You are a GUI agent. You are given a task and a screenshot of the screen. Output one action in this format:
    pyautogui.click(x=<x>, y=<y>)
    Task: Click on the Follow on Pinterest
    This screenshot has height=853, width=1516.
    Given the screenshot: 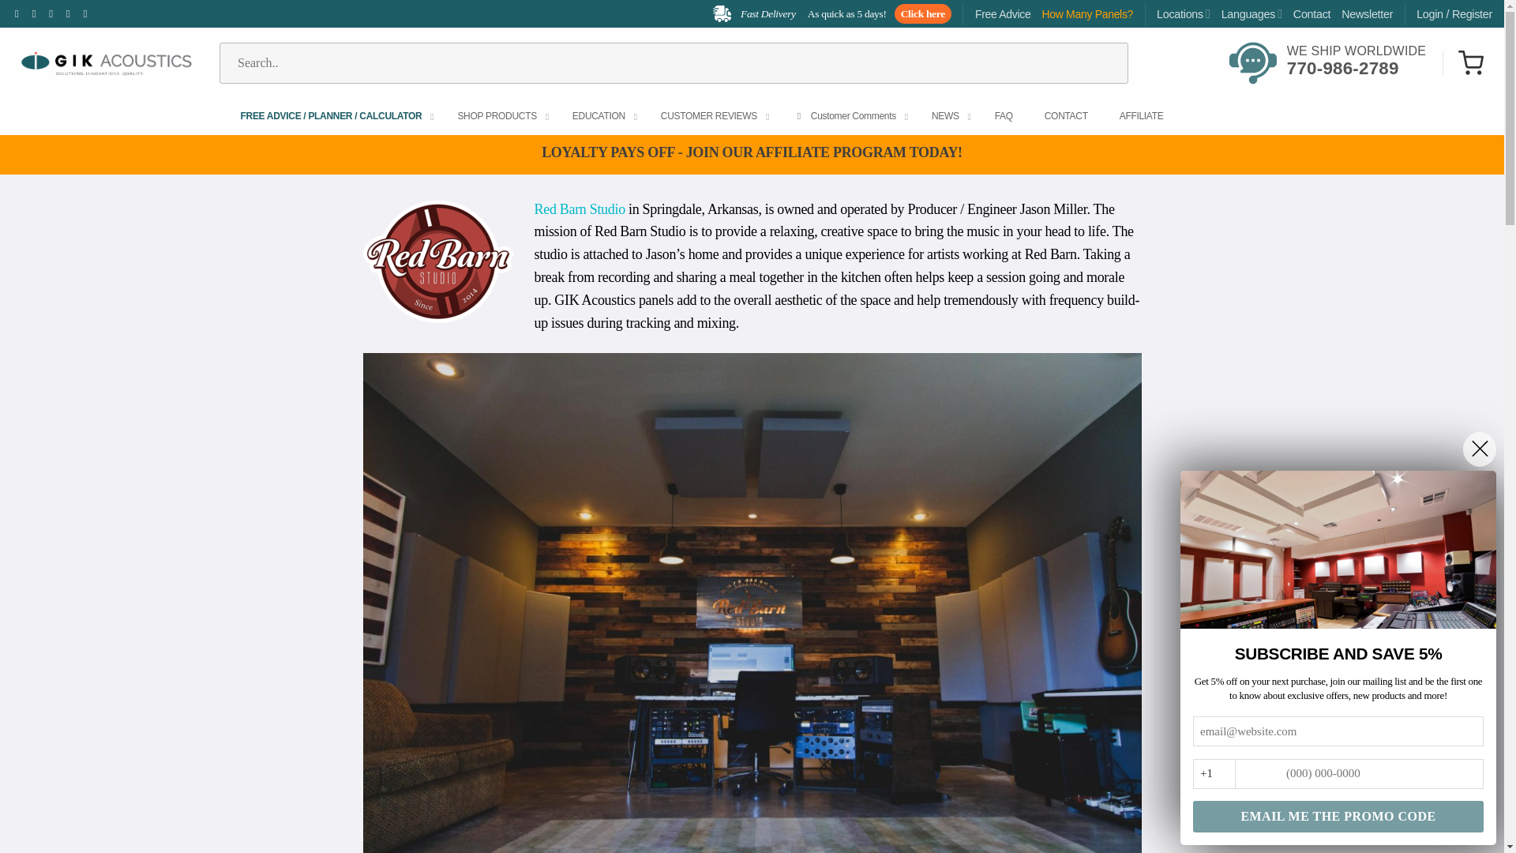 What is the action you would take?
    pyautogui.click(x=1003, y=13)
    